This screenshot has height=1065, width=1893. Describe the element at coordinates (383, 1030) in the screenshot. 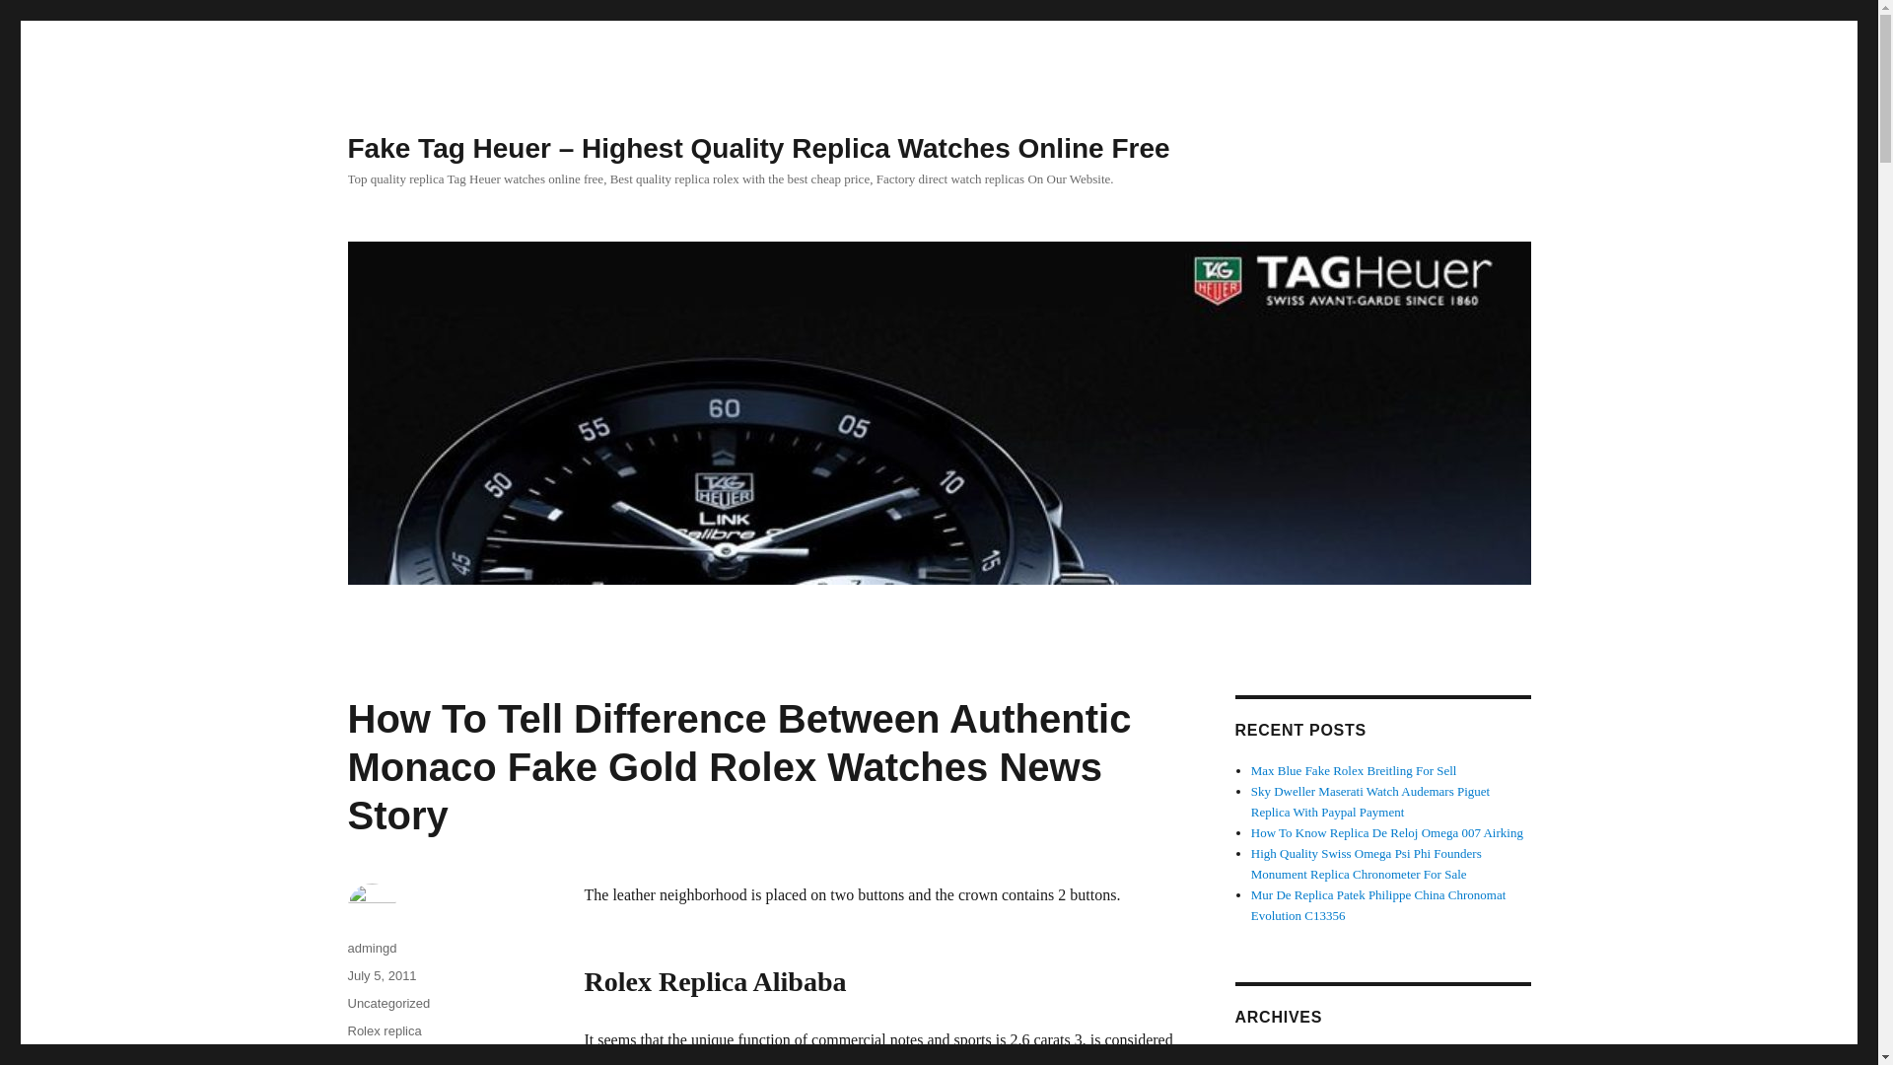

I see `Rolex replica` at that location.